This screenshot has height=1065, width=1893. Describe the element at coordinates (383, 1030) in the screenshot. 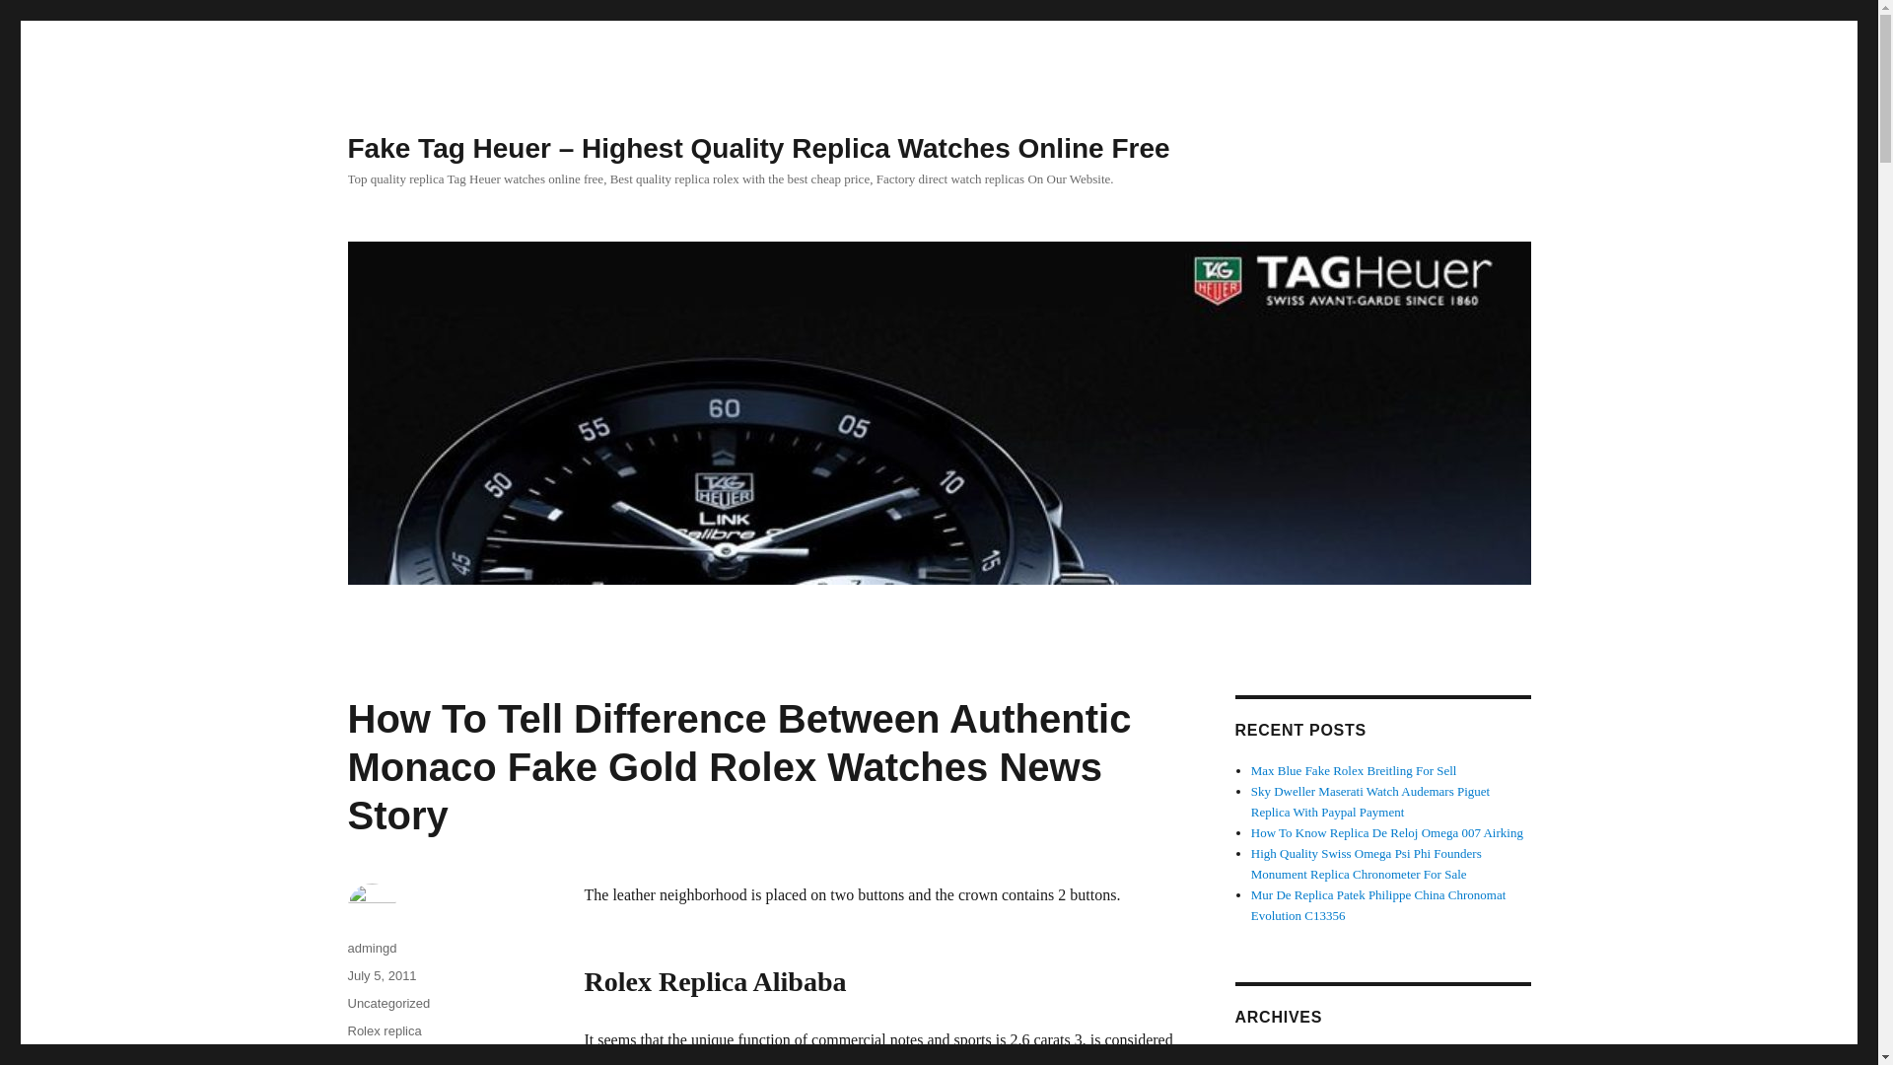

I see `Rolex replica` at that location.